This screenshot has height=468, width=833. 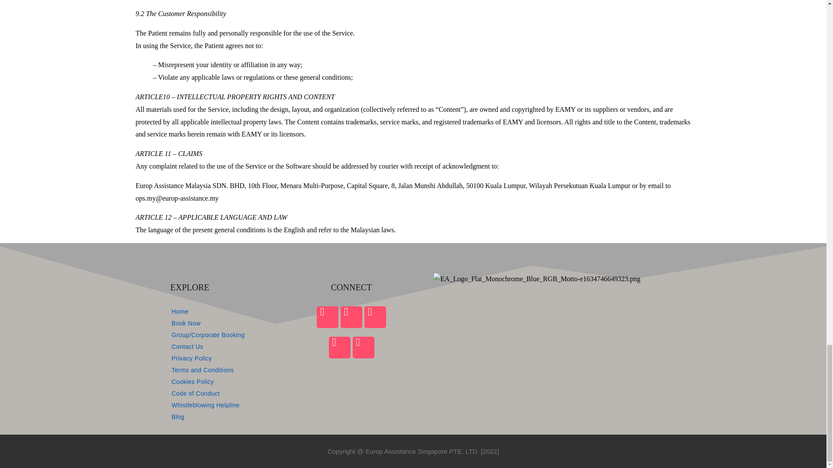 What do you see at coordinates (227, 370) in the screenshot?
I see `Terms and Conditions` at bounding box center [227, 370].